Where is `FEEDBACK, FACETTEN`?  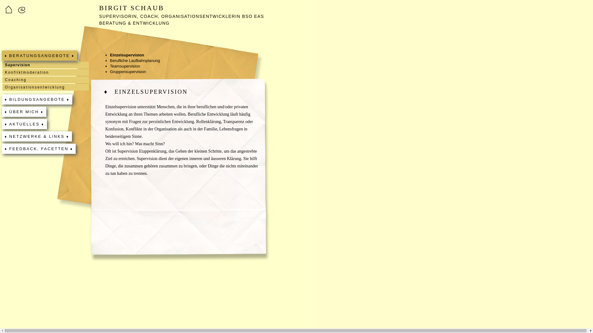
FEEDBACK, FACETTEN is located at coordinates (39, 149).